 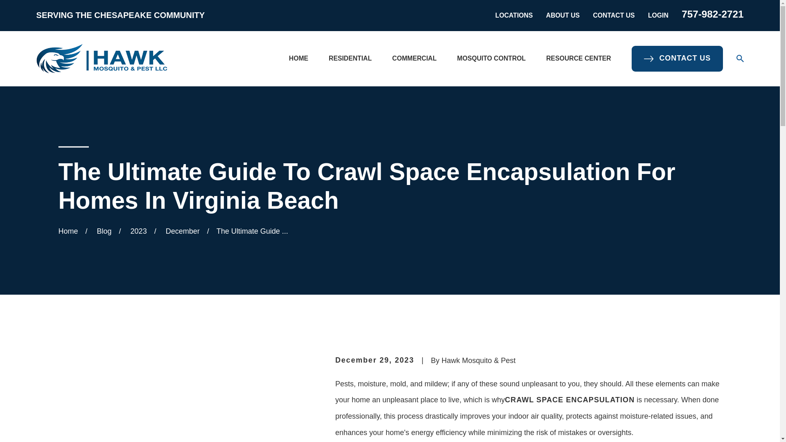 What do you see at coordinates (578, 58) in the screenshot?
I see `RESOURCE CENTER` at bounding box center [578, 58].